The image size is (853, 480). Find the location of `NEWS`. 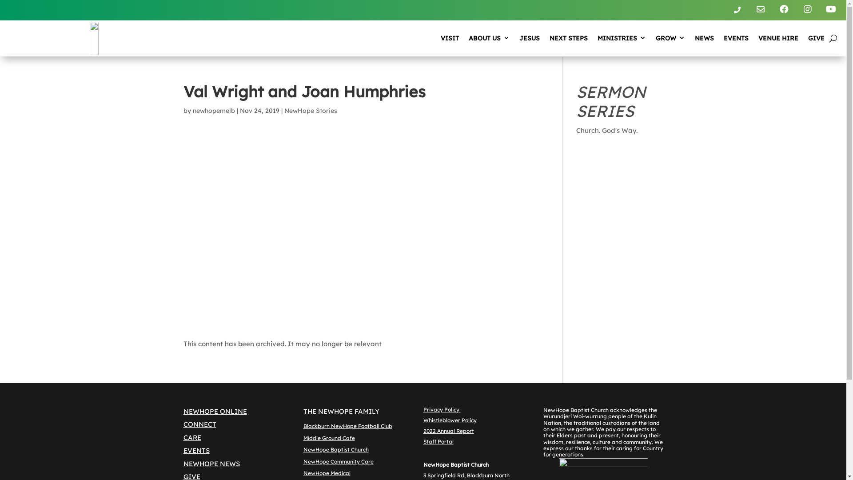

NEWS is located at coordinates (705, 39).